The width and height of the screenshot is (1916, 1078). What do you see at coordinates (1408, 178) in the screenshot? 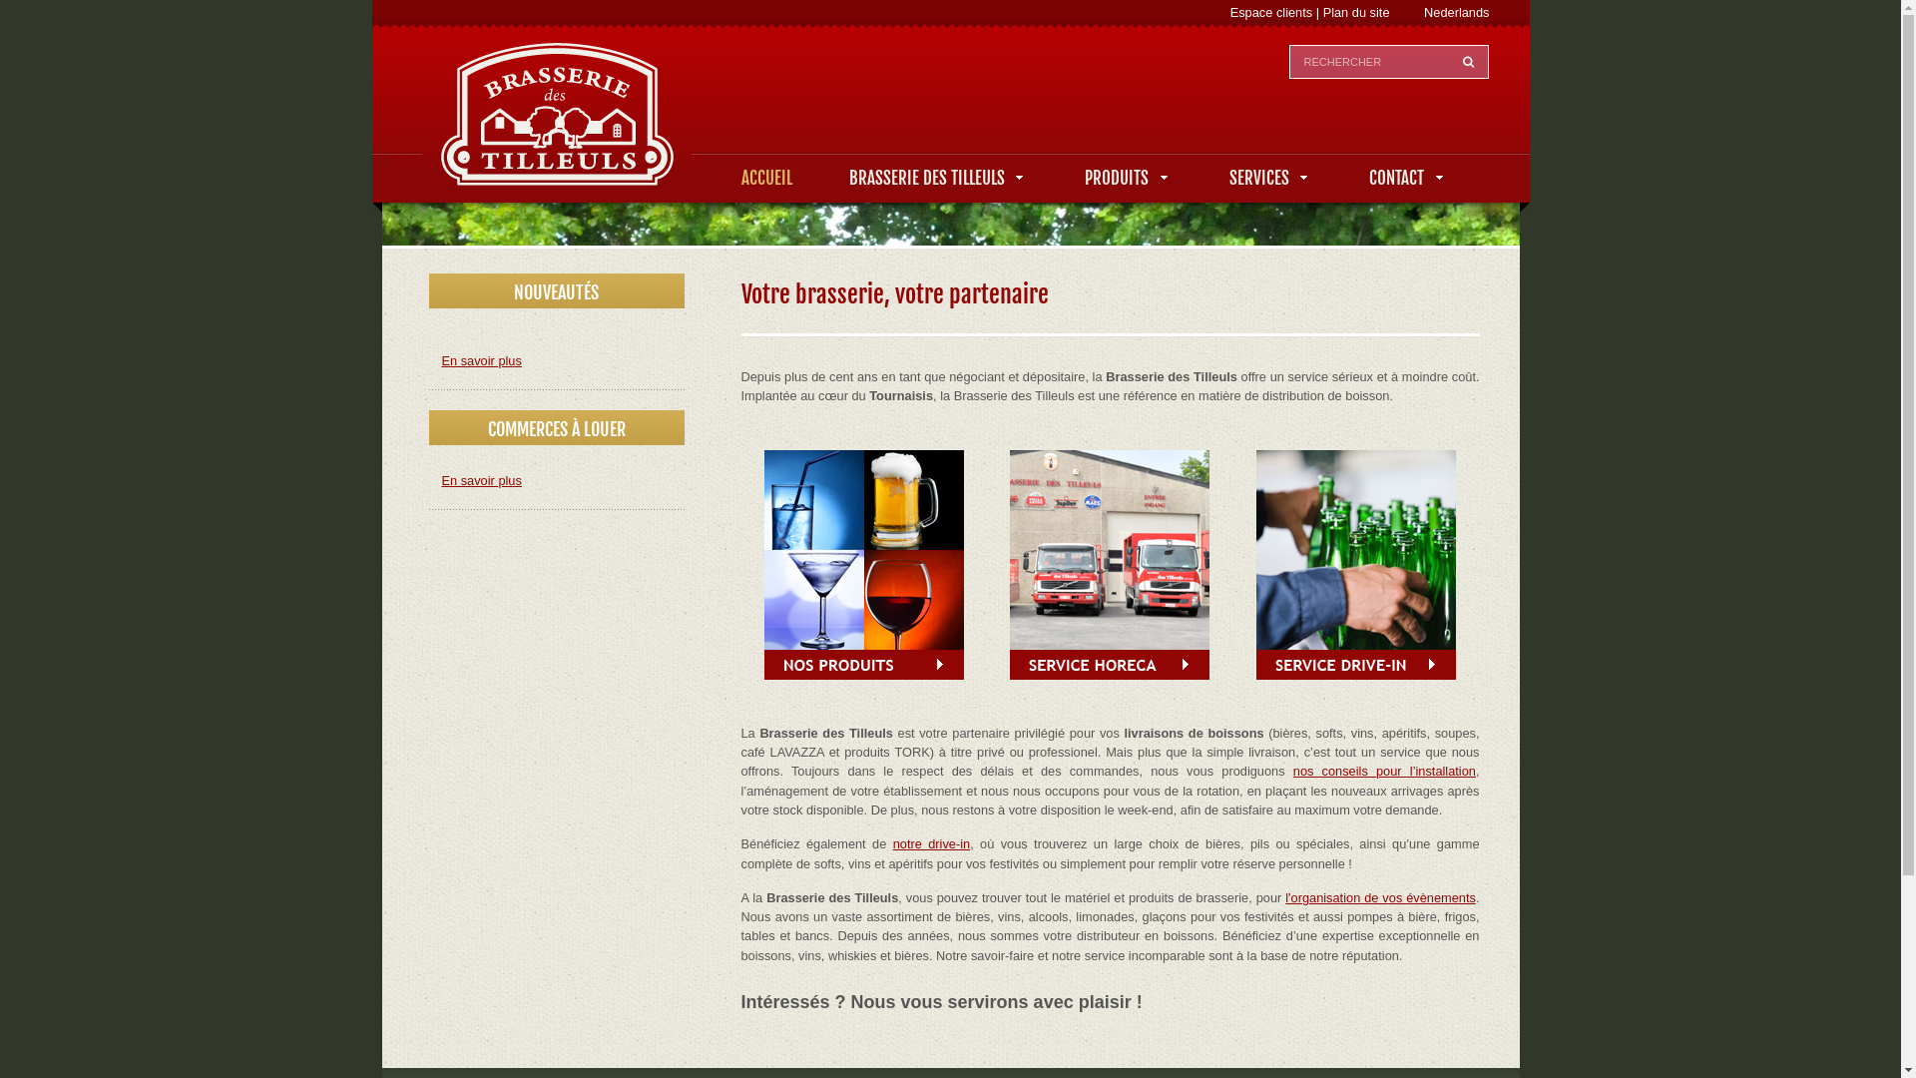
I see `CONTACT` at bounding box center [1408, 178].